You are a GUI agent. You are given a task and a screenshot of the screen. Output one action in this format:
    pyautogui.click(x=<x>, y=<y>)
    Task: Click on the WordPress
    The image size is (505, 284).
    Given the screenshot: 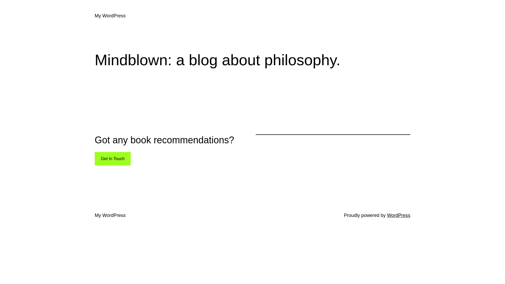 What is the action you would take?
    pyautogui.click(x=399, y=215)
    